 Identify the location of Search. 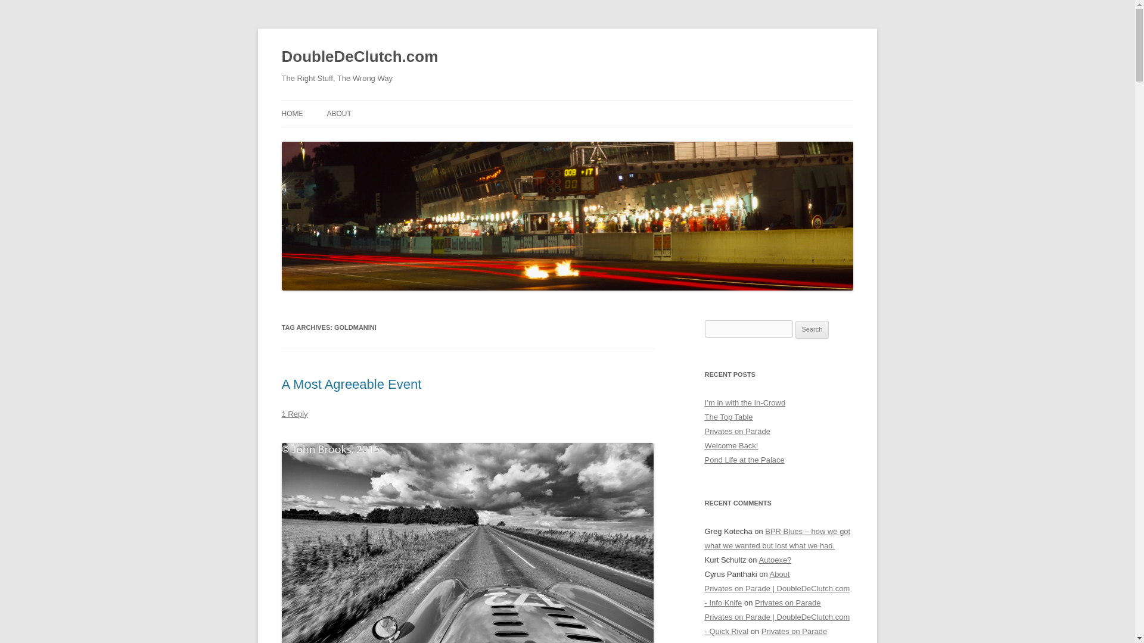
(812, 330).